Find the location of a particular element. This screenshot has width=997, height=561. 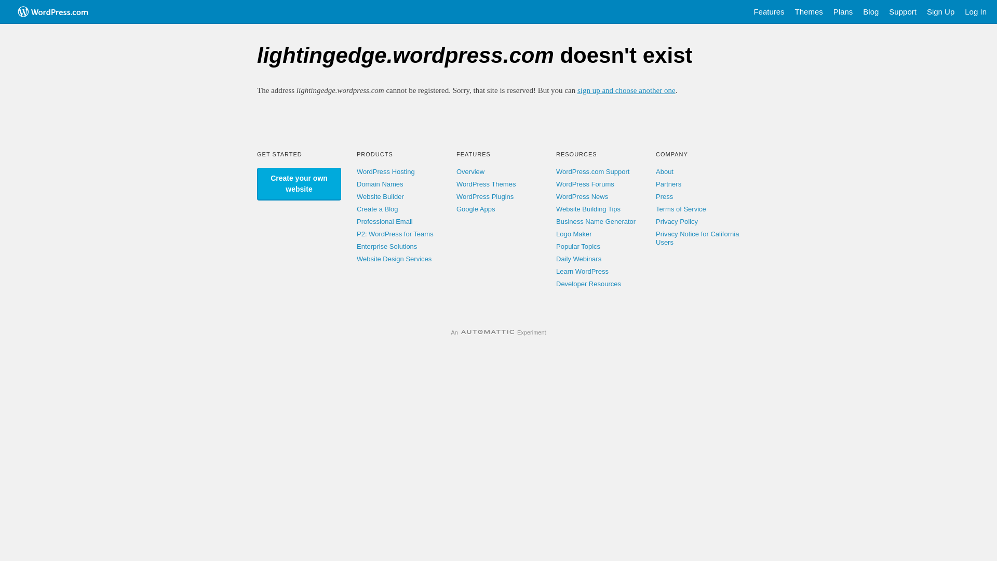

WordPress News is located at coordinates (582, 196).